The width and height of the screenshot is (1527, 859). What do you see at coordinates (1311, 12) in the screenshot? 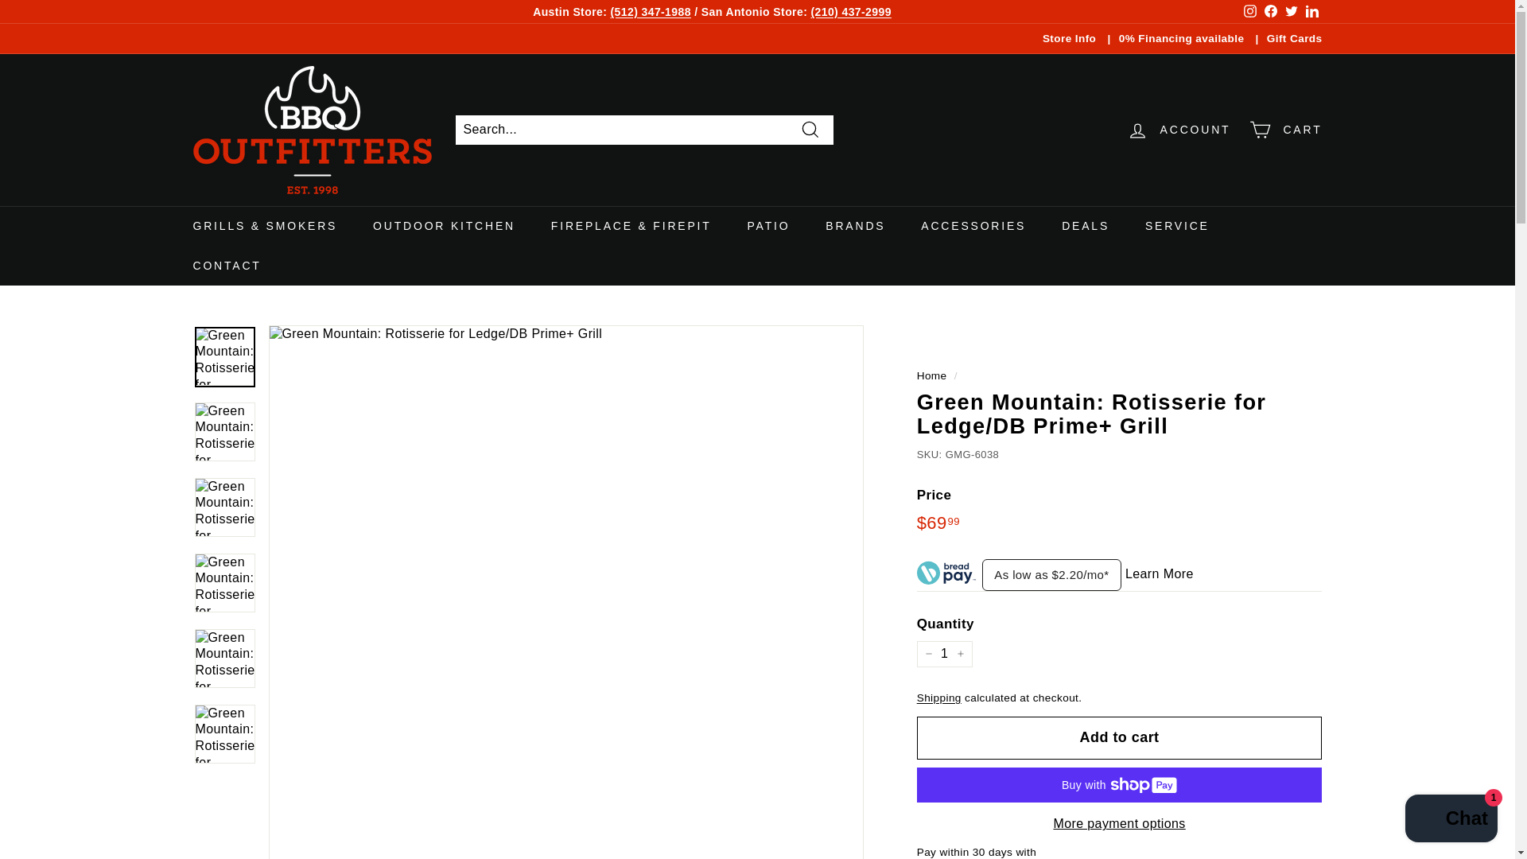
I see `LinkedIn` at bounding box center [1311, 12].